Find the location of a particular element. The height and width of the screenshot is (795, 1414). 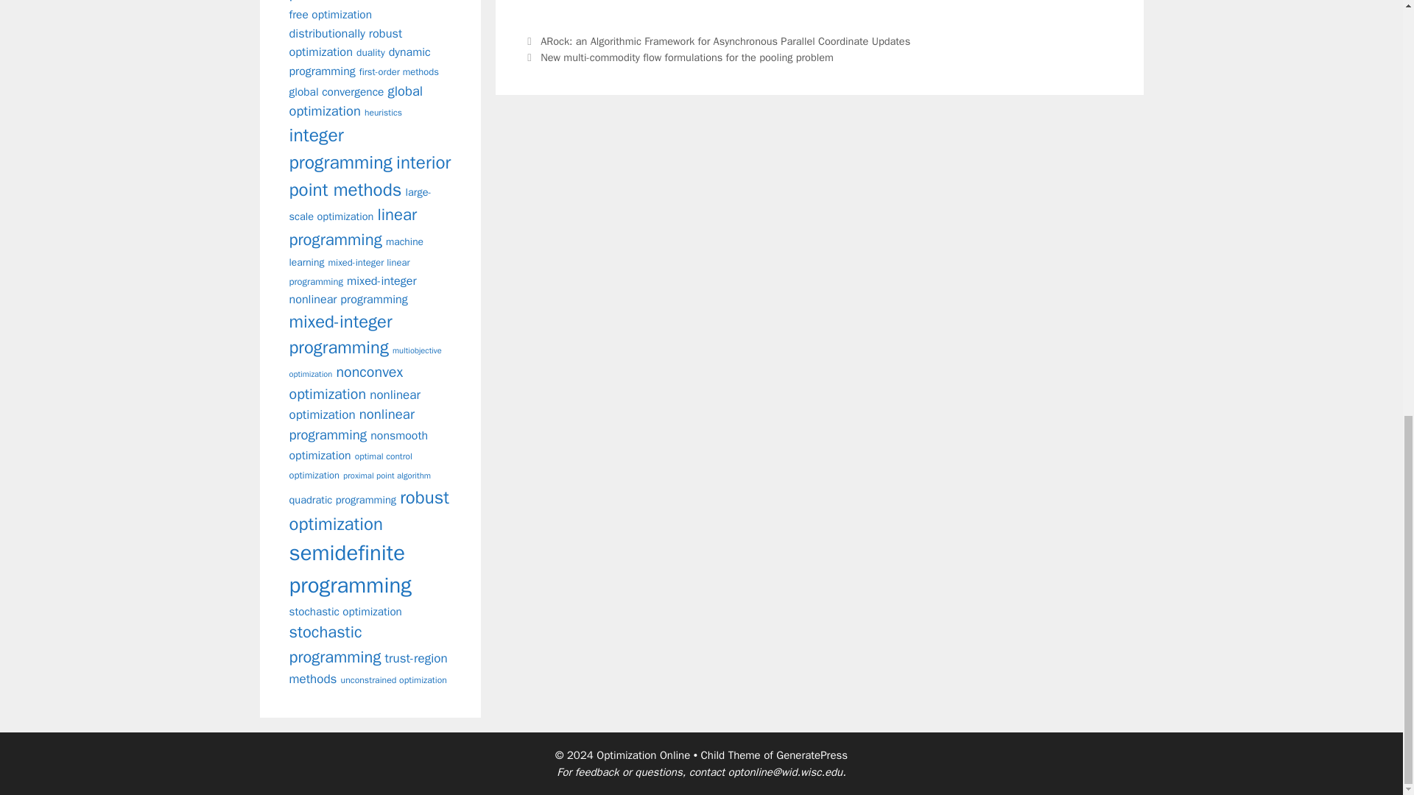

Previous is located at coordinates (717, 41).